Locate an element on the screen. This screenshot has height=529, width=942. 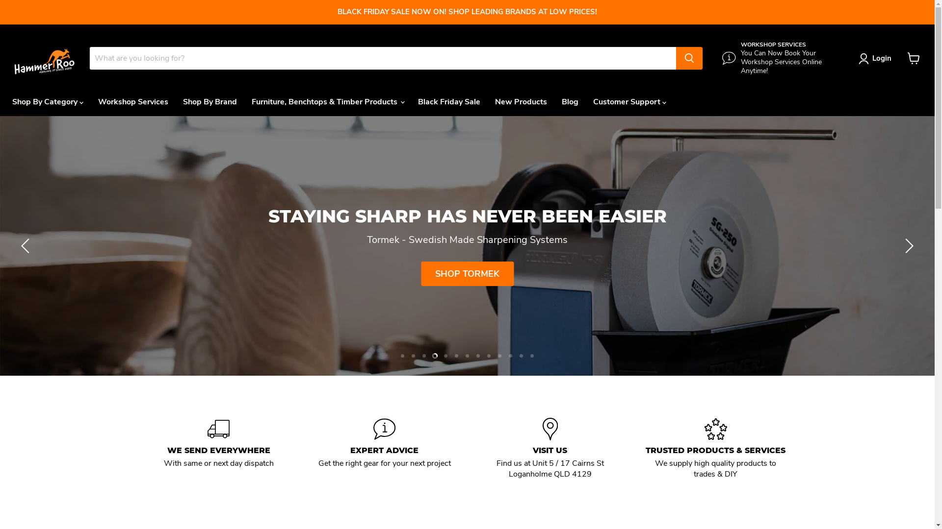
Slide 6 is located at coordinates (456, 398).